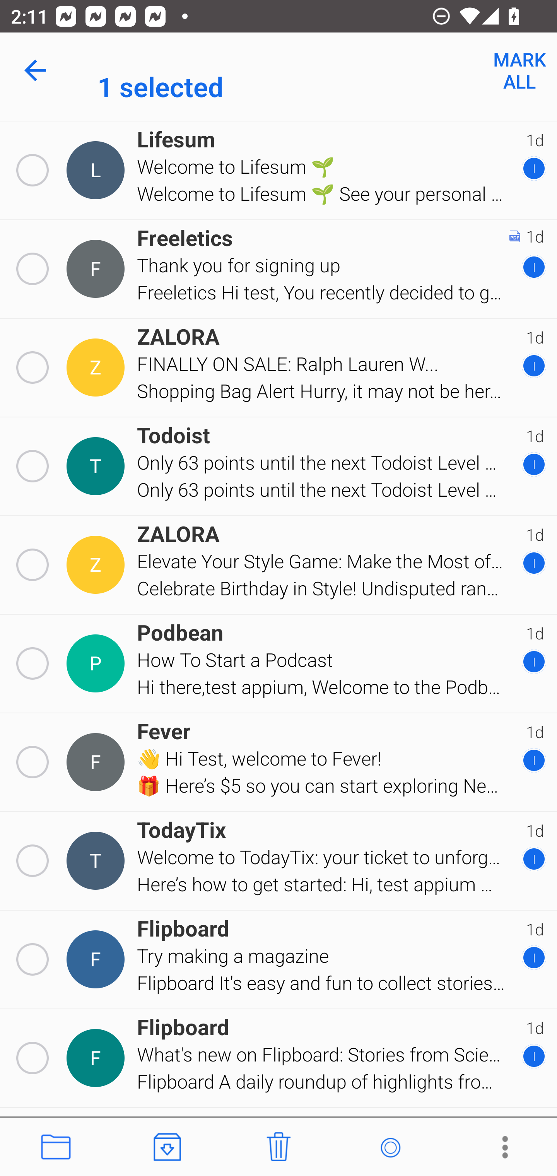 Image resolution: width=557 pixels, height=1176 pixels. Describe the element at coordinates (97, 1058) in the screenshot. I see `Contact Details` at that location.